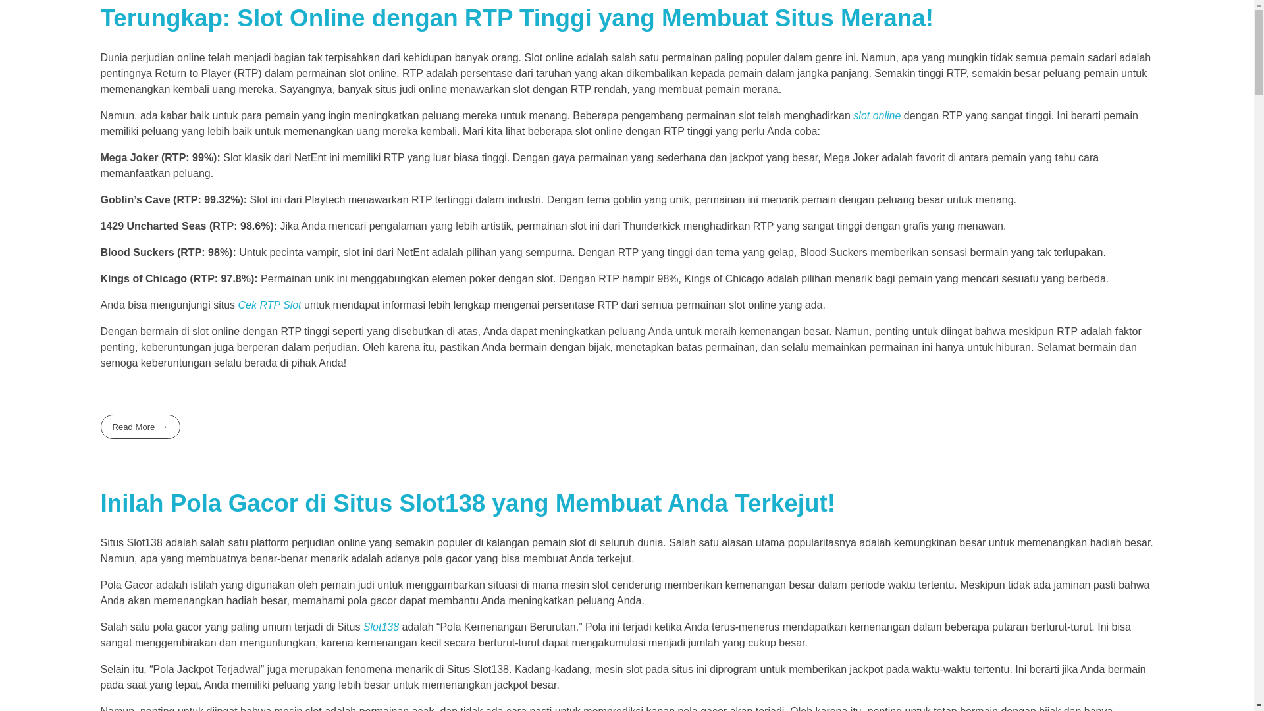 This screenshot has width=1264, height=711. What do you see at coordinates (877, 115) in the screenshot?
I see `slot online` at bounding box center [877, 115].